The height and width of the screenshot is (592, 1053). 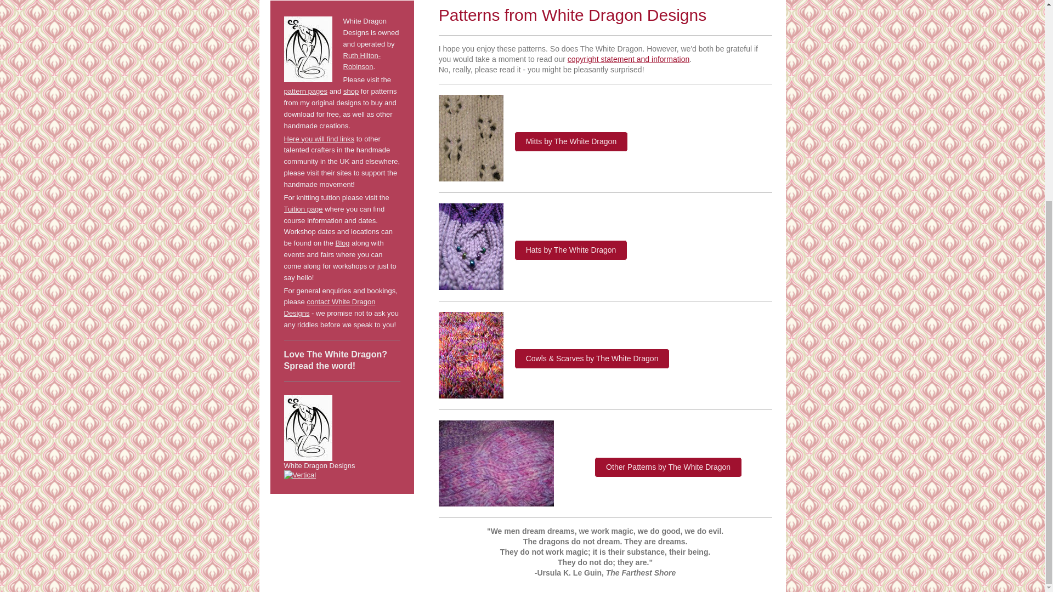 What do you see at coordinates (668, 467) in the screenshot?
I see `Other Patterns by The White Dragon` at bounding box center [668, 467].